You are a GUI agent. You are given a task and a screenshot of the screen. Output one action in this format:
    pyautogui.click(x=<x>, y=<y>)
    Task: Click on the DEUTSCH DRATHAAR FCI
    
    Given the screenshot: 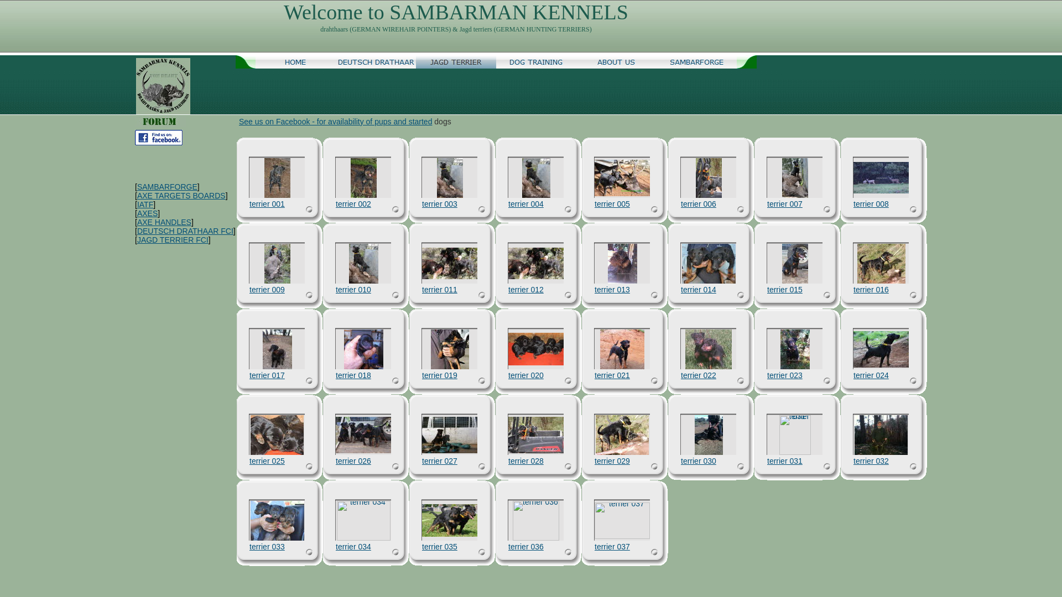 What is the action you would take?
    pyautogui.click(x=185, y=231)
    